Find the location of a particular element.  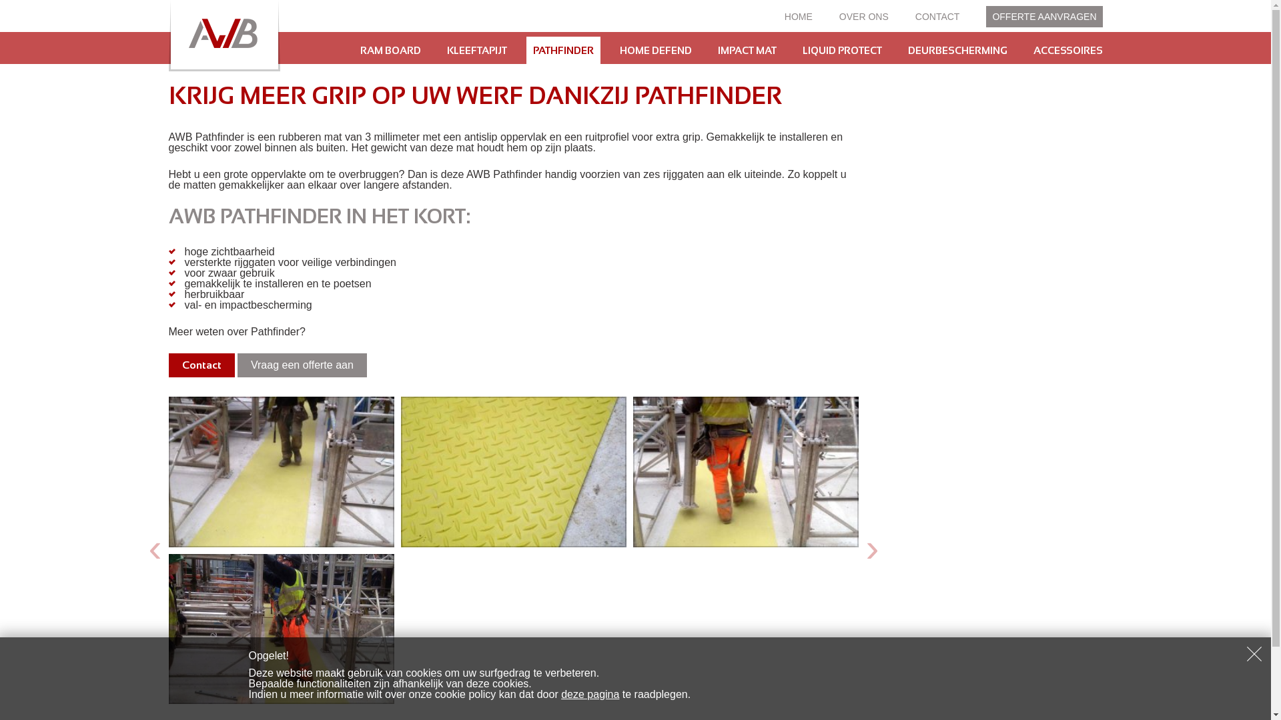

LIQUID PROTECT is located at coordinates (842, 51).